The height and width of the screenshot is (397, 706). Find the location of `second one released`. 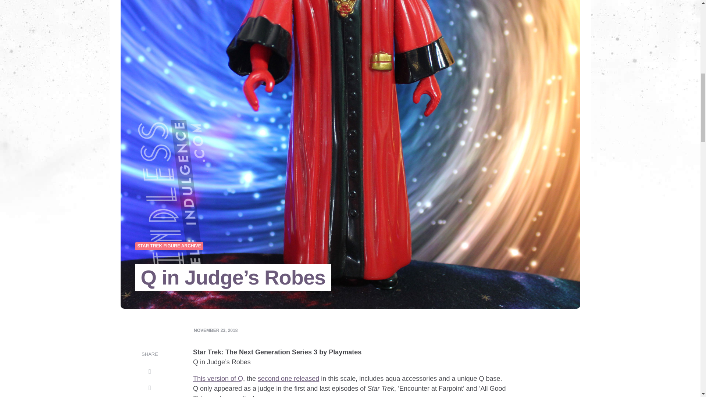

second one released is located at coordinates (288, 379).